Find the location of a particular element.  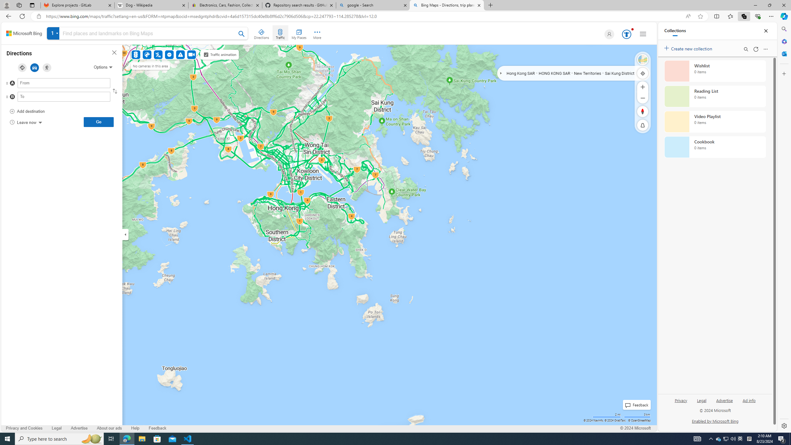

Advertise is located at coordinates (724, 403).